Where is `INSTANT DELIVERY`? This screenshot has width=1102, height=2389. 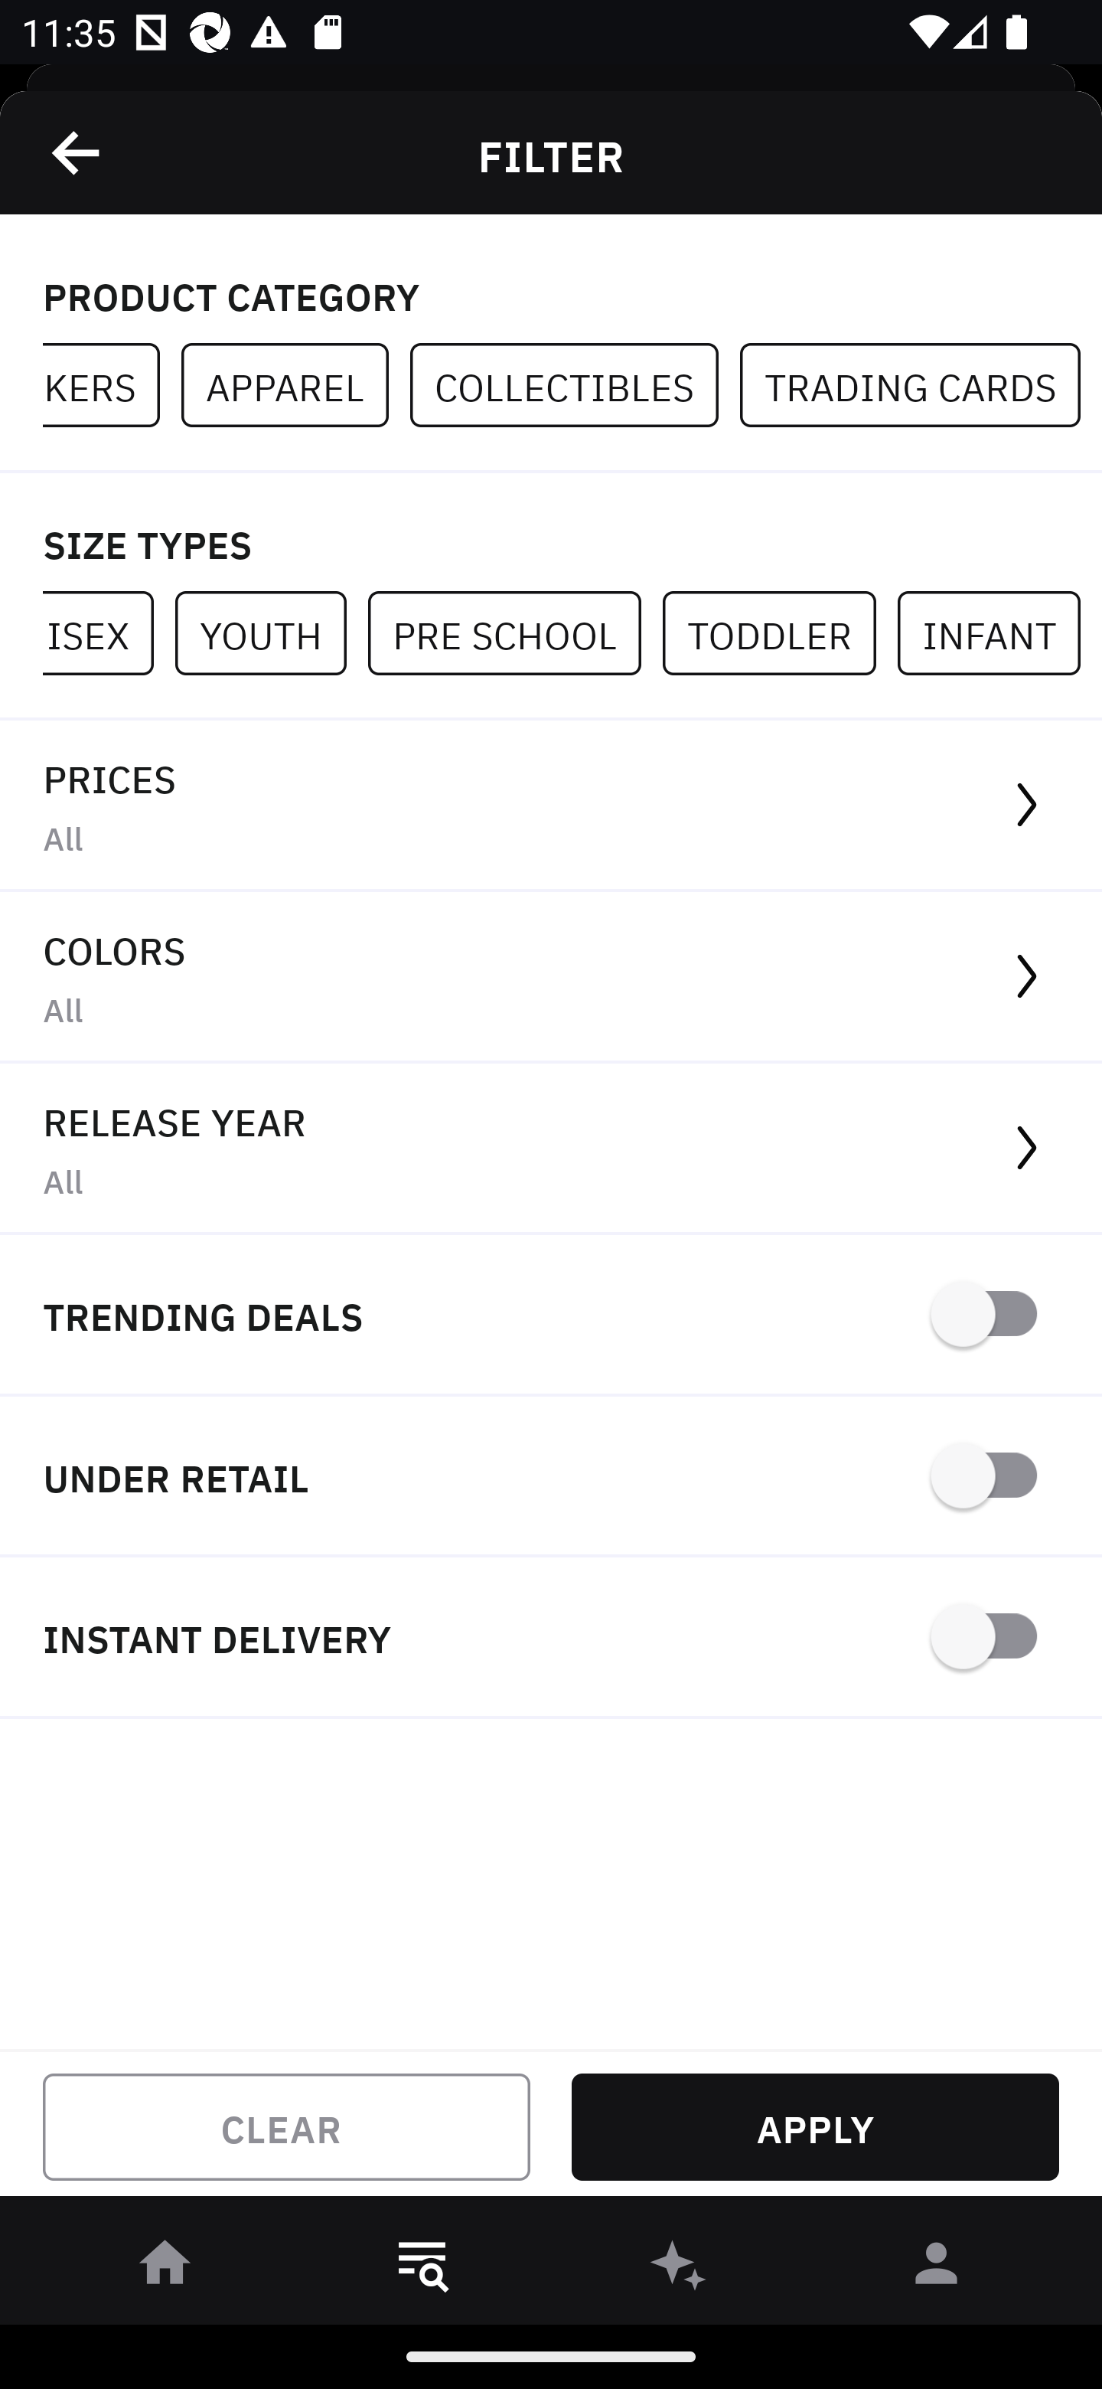
INSTANT DELIVERY is located at coordinates (551, 1639).